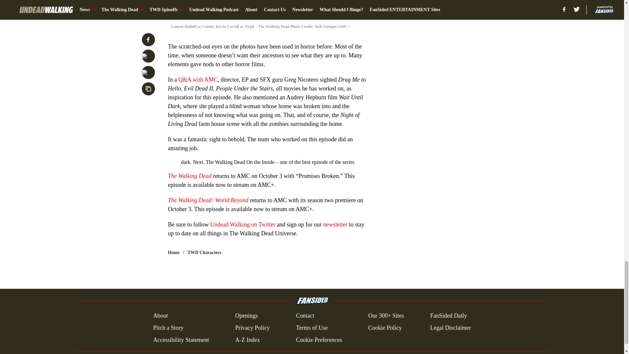 Image resolution: width=629 pixels, height=354 pixels. I want to click on Undead Walking on Twitter, so click(242, 225).